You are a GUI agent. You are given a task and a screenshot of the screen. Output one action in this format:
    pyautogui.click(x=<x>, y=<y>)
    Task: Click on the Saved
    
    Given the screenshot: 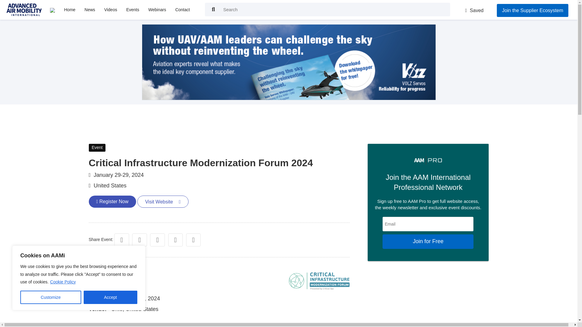 What is the action you would take?
    pyautogui.click(x=474, y=10)
    